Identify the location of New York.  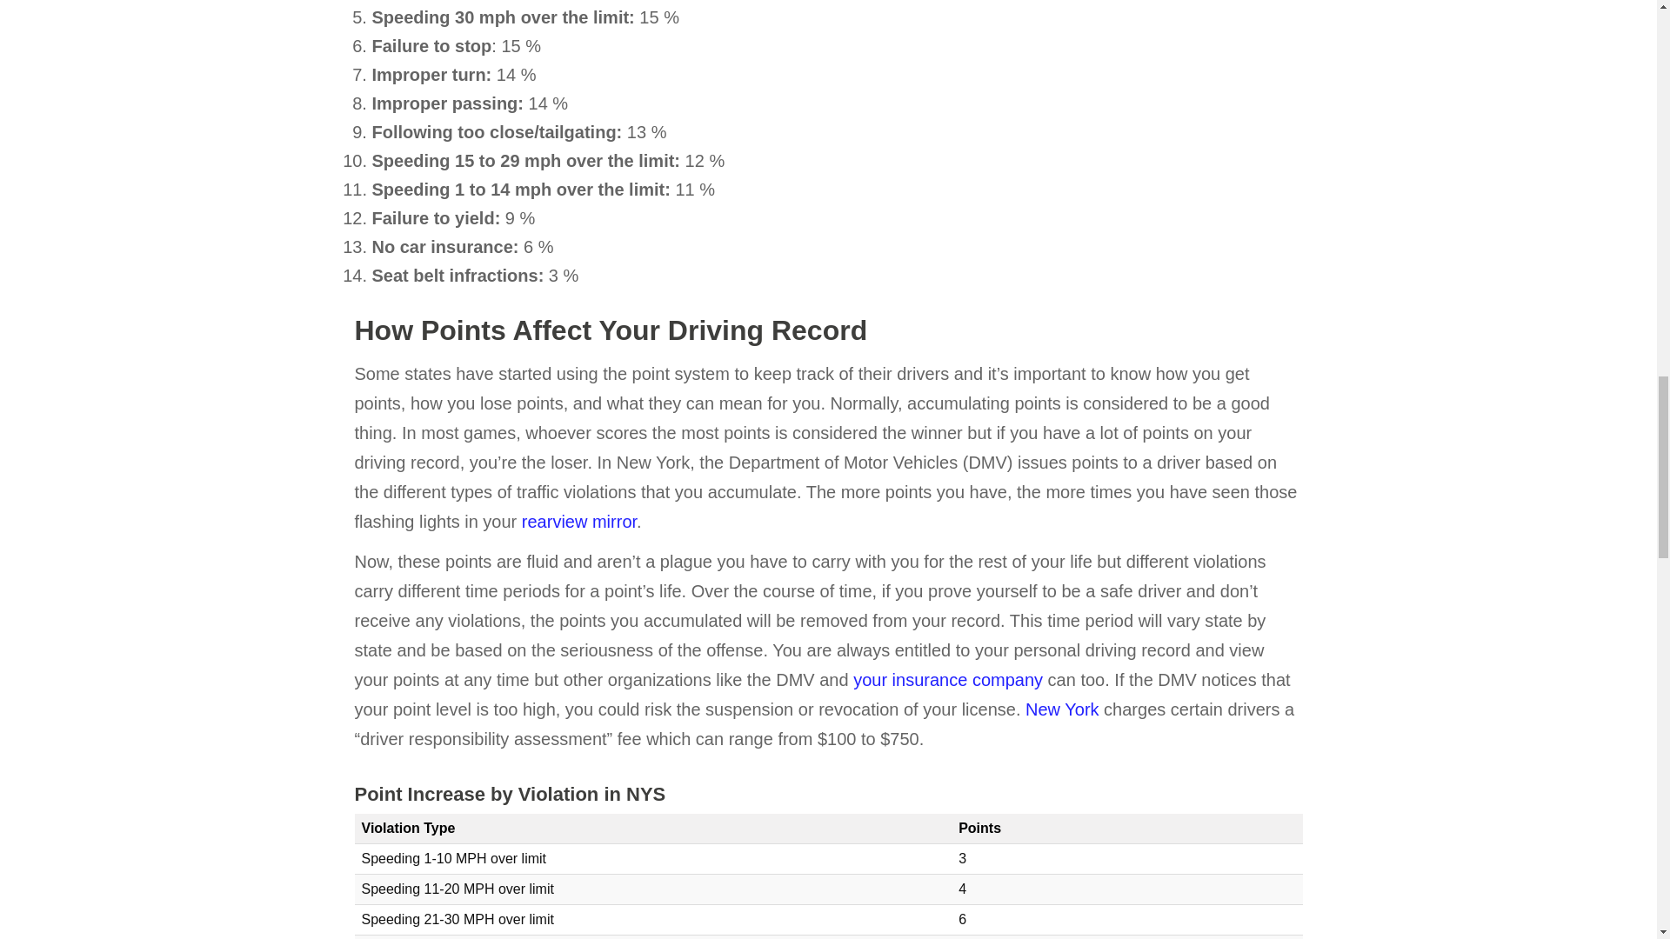
(1061, 709).